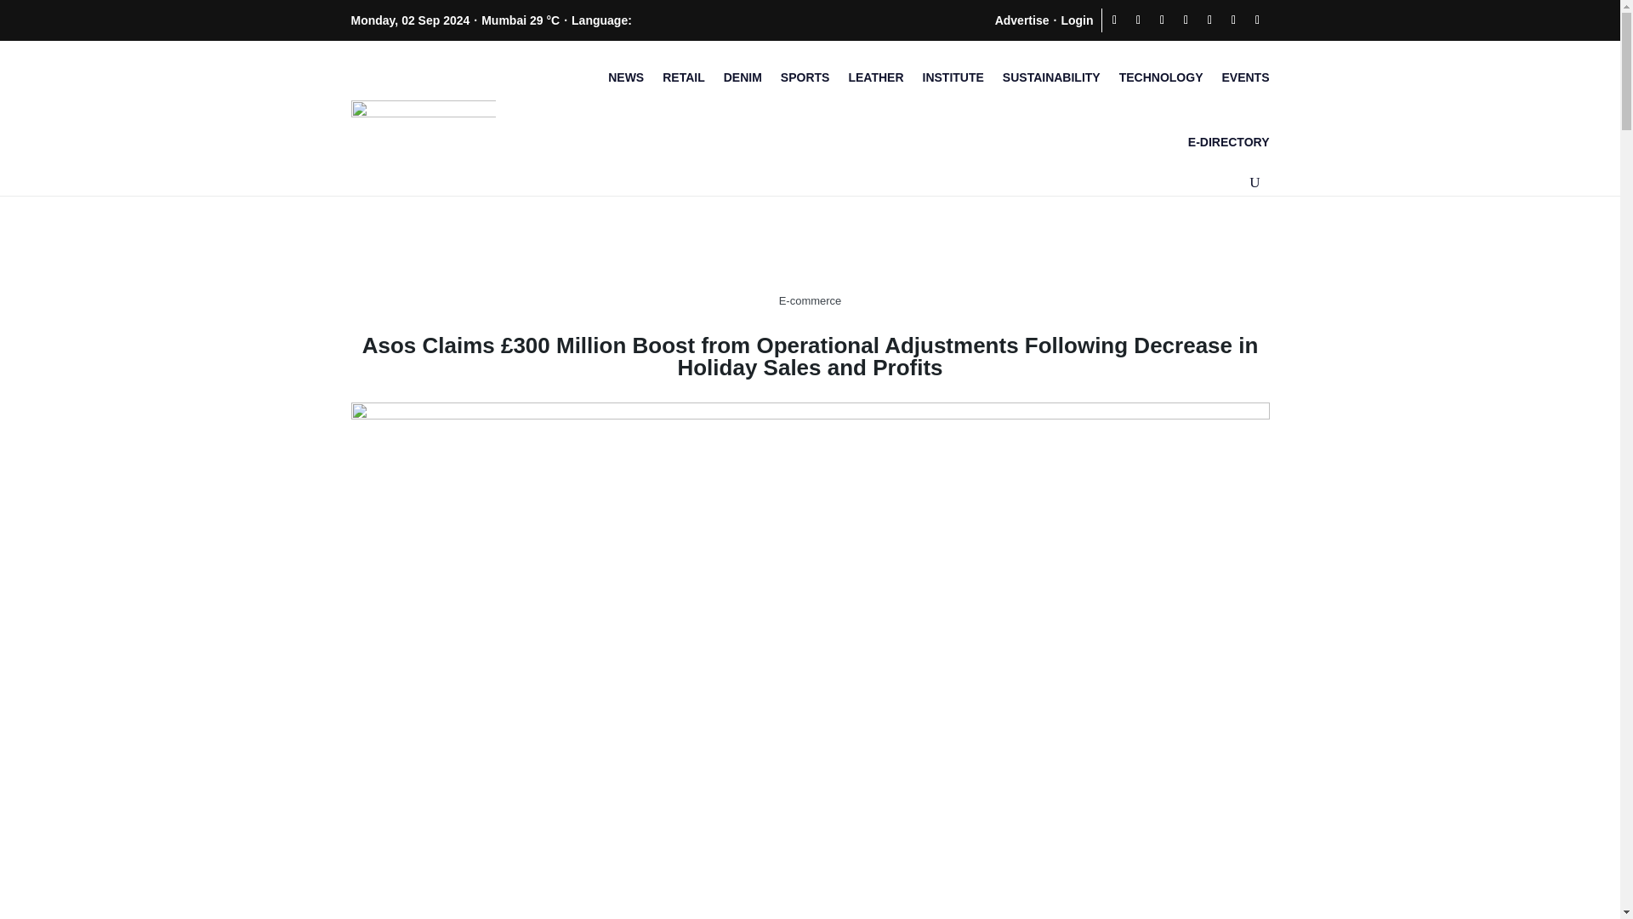 The height and width of the screenshot is (919, 1633). I want to click on Follow on X, so click(1138, 20).